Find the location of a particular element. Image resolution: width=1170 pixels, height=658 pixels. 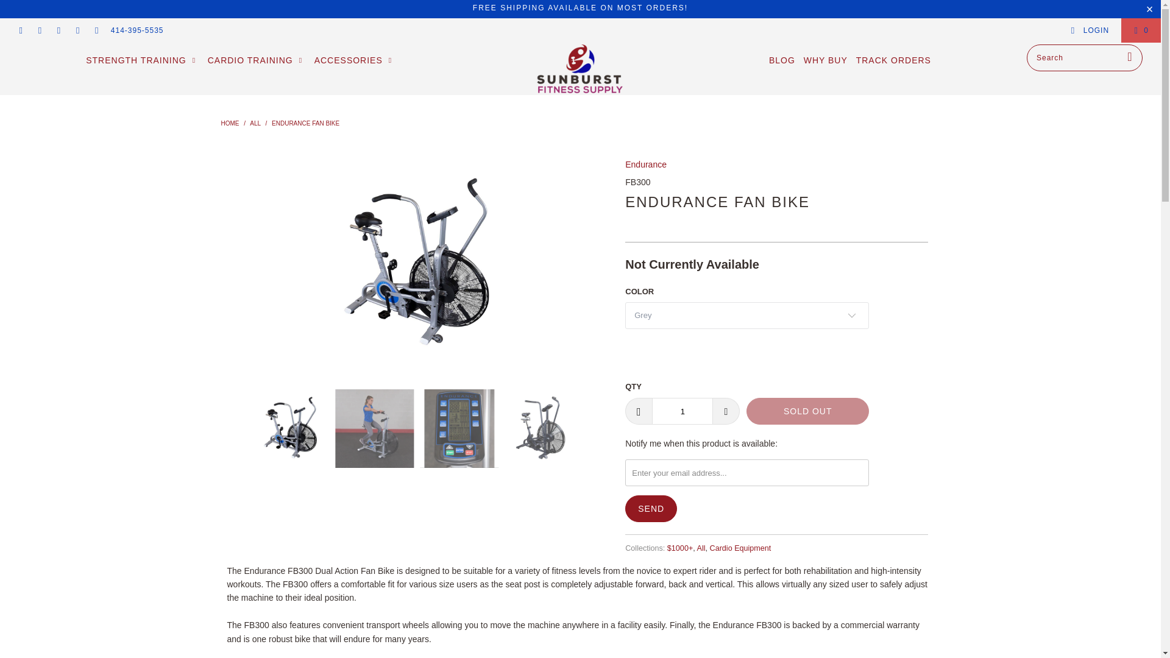

Endurance is located at coordinates (646, 164).